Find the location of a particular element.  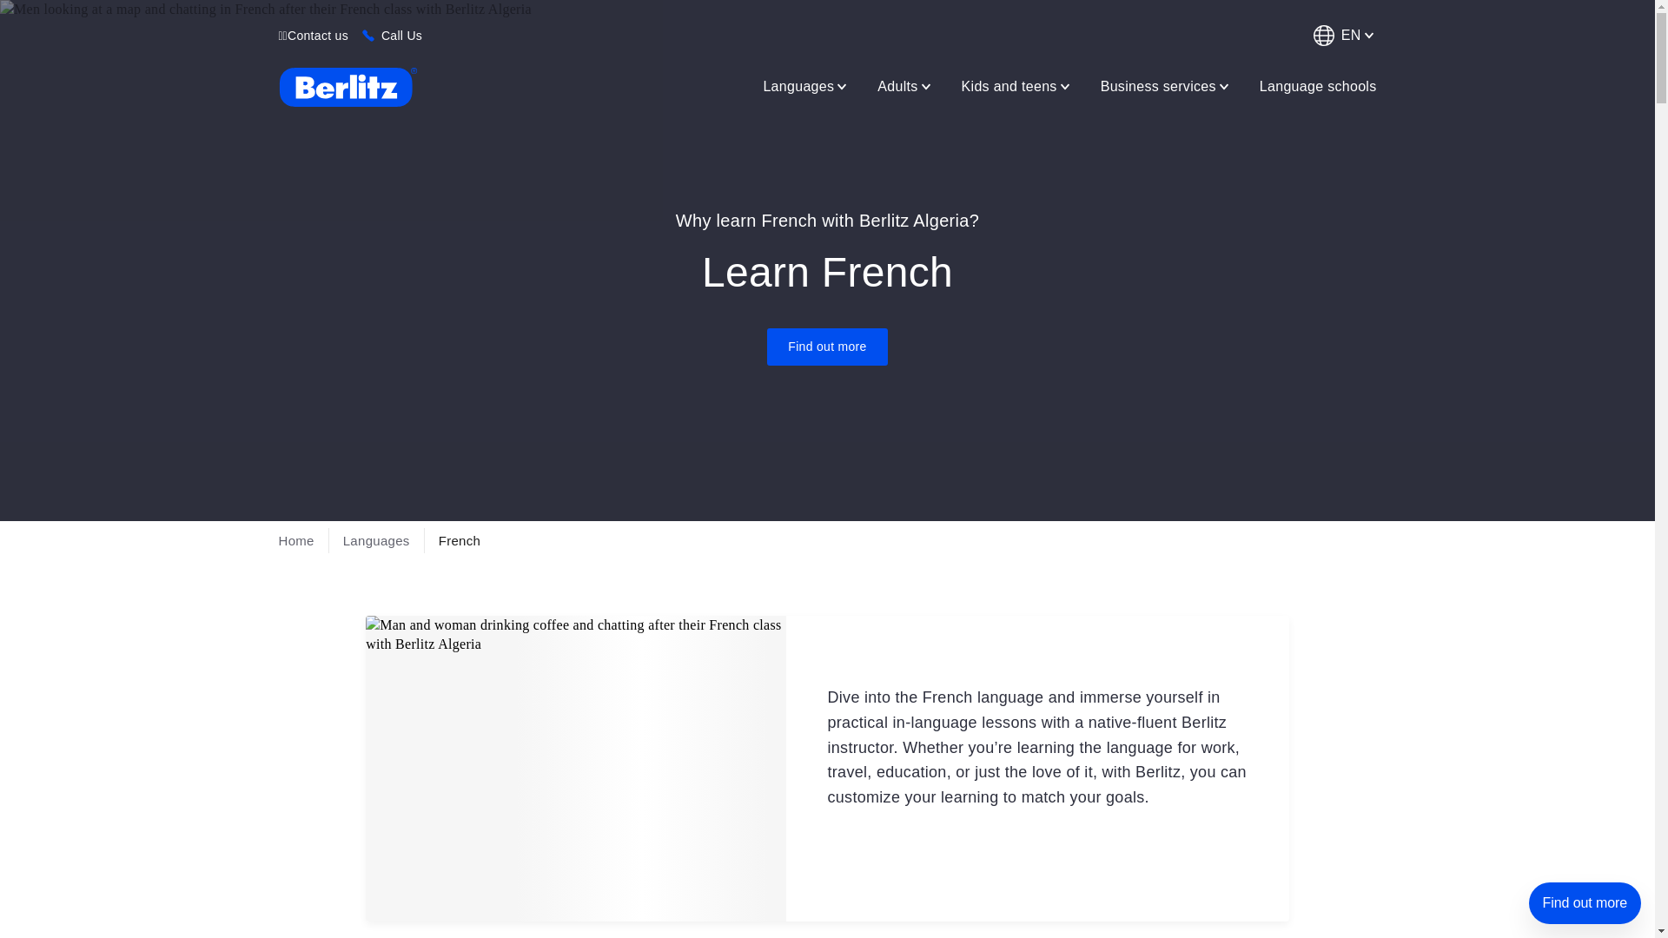

Berlitz Algeria is located at coordinates (347, 87).